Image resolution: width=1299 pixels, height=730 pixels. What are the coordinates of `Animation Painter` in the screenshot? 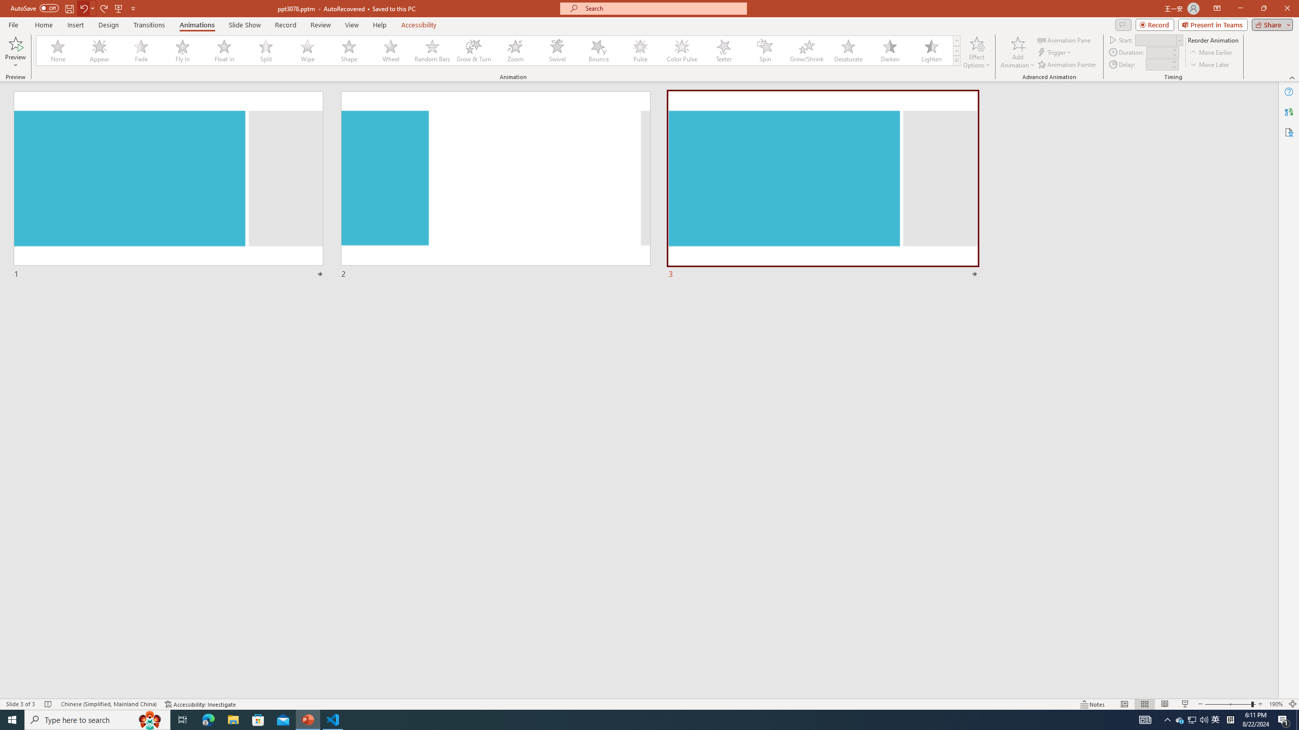 It's located at (1068, 65).